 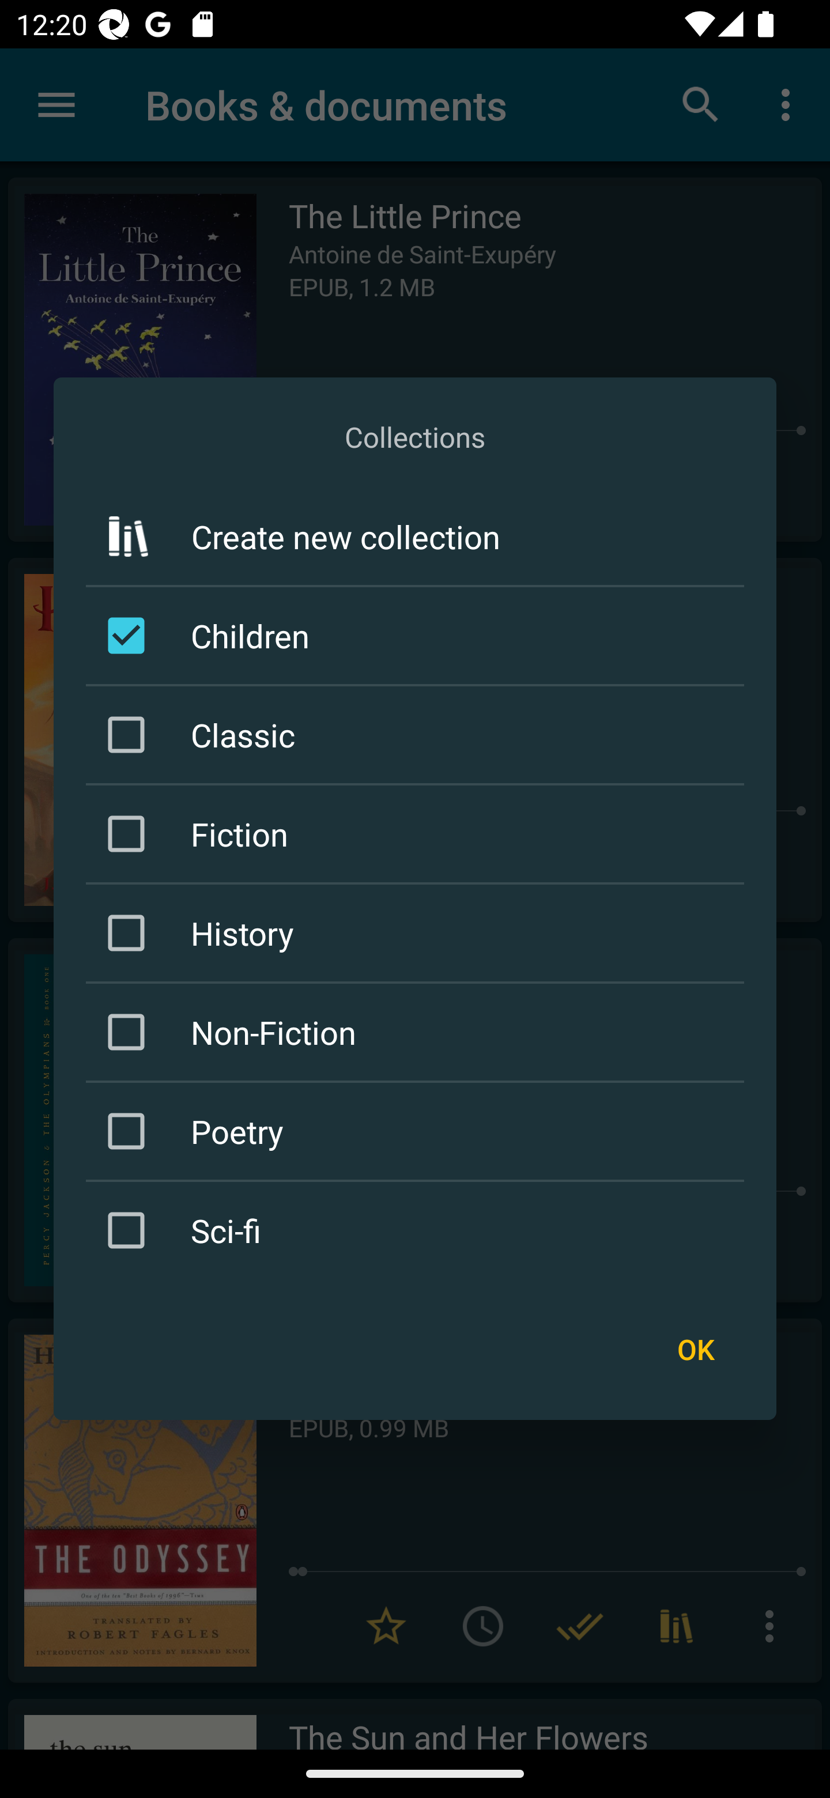 I want to click on History, so click(x=418, y=933).